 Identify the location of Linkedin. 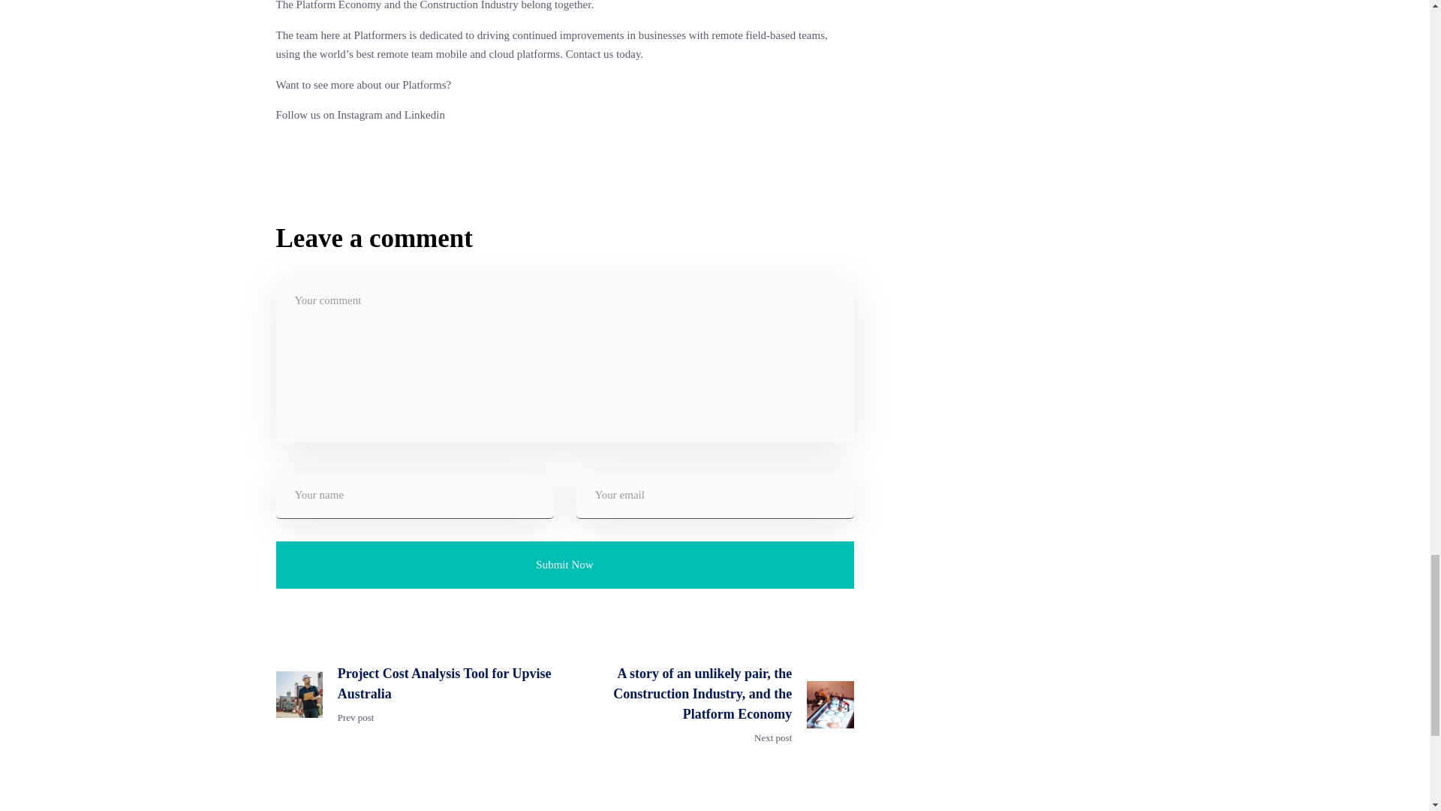
(423, 114).